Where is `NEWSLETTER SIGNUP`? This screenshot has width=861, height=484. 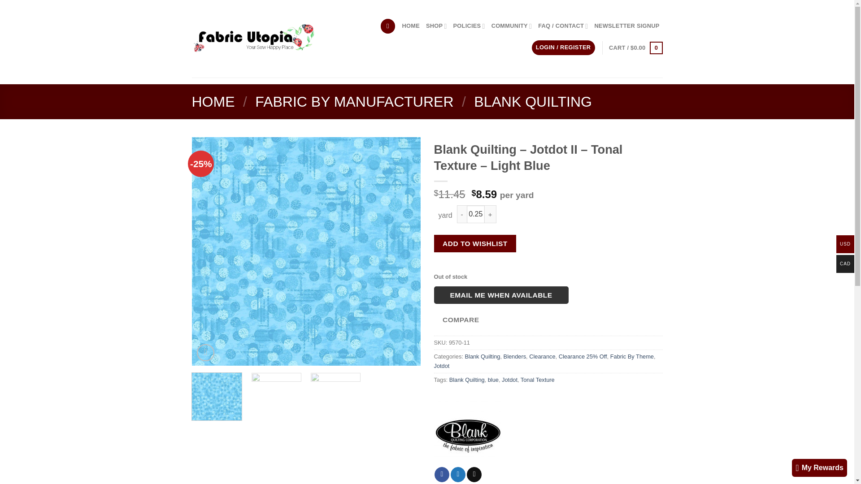 NEWSLETTER SIGNUP is located at coordinates (626, 26).